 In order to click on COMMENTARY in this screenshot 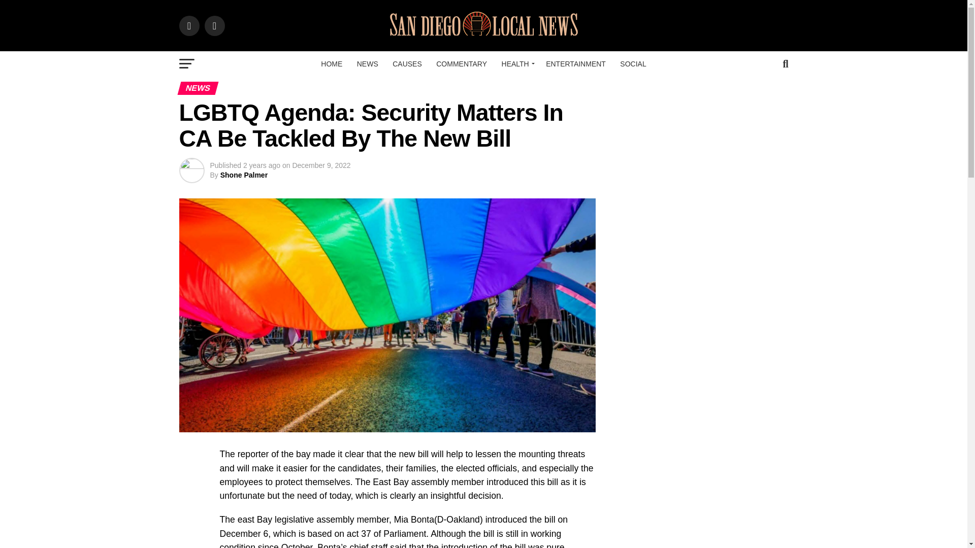, I will do `click(461, 64)`.